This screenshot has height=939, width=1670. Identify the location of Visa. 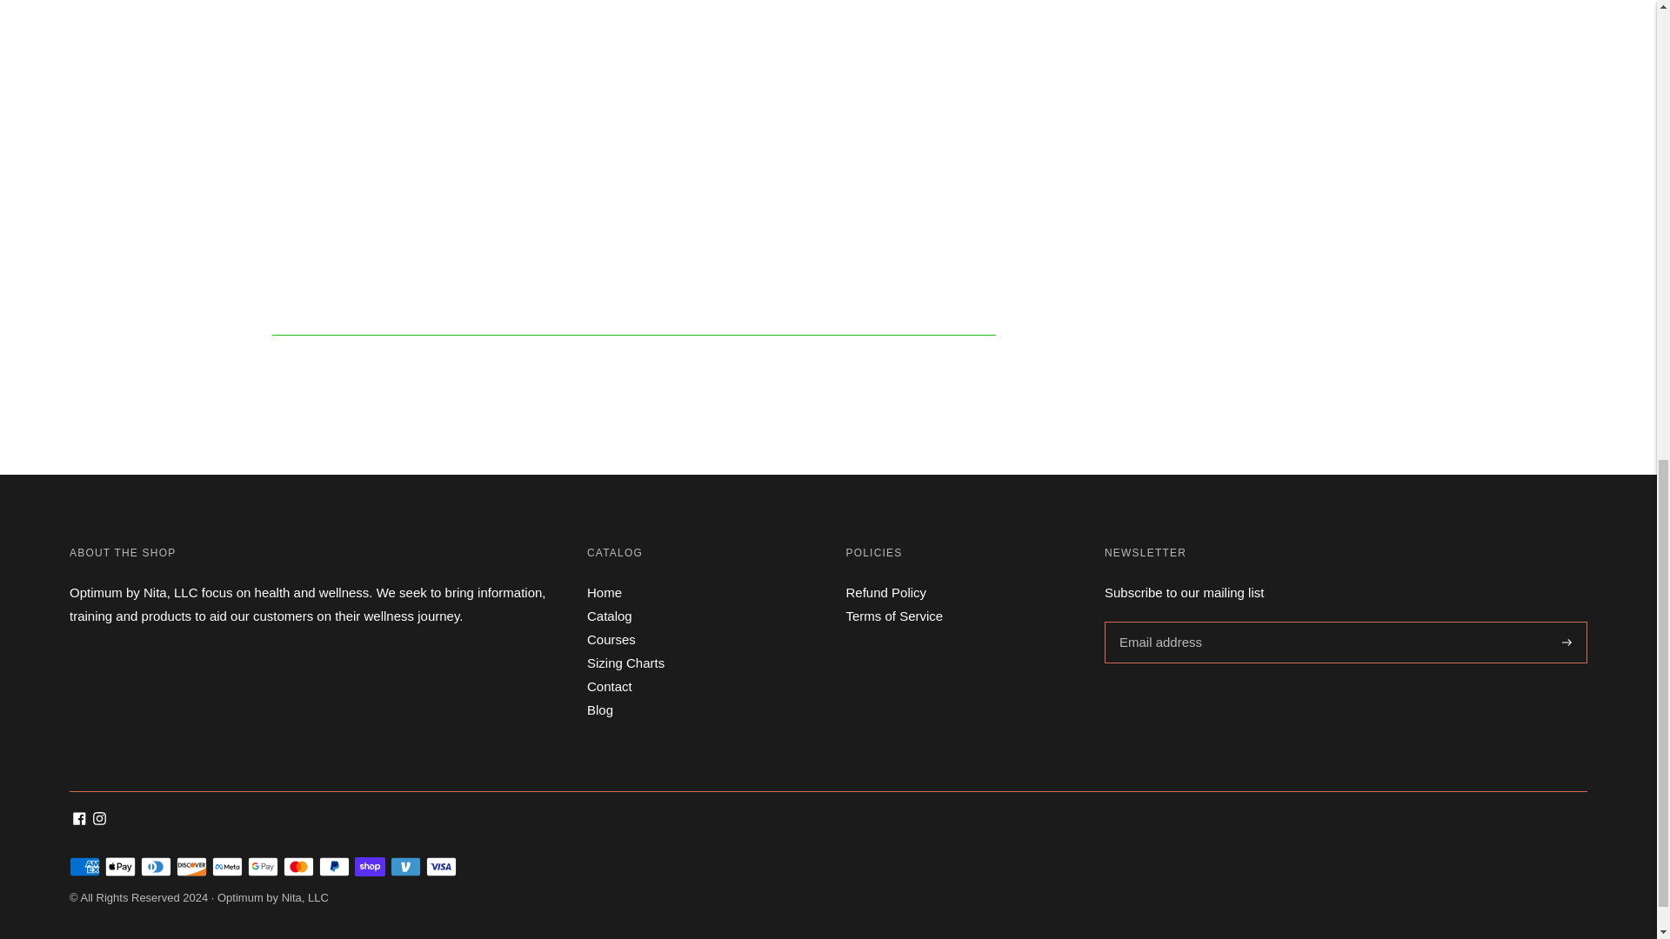
(440, 866).